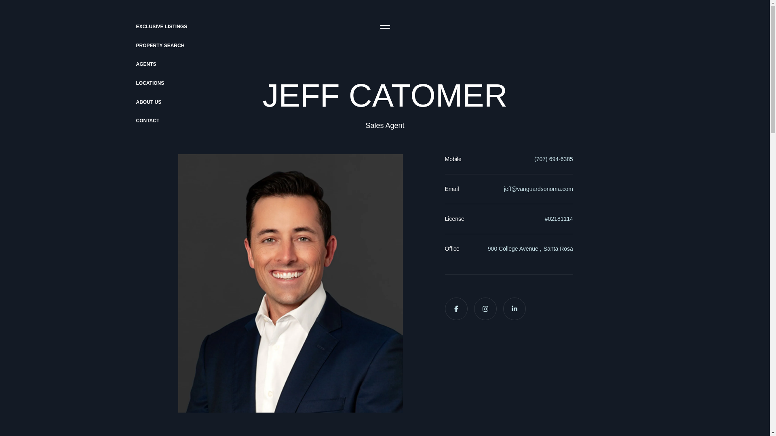 The image size is (776, 436). What do you see at coordinates (139, 120) in the screenshot?
I see `CONTACT` at bounding box center [139, 120].